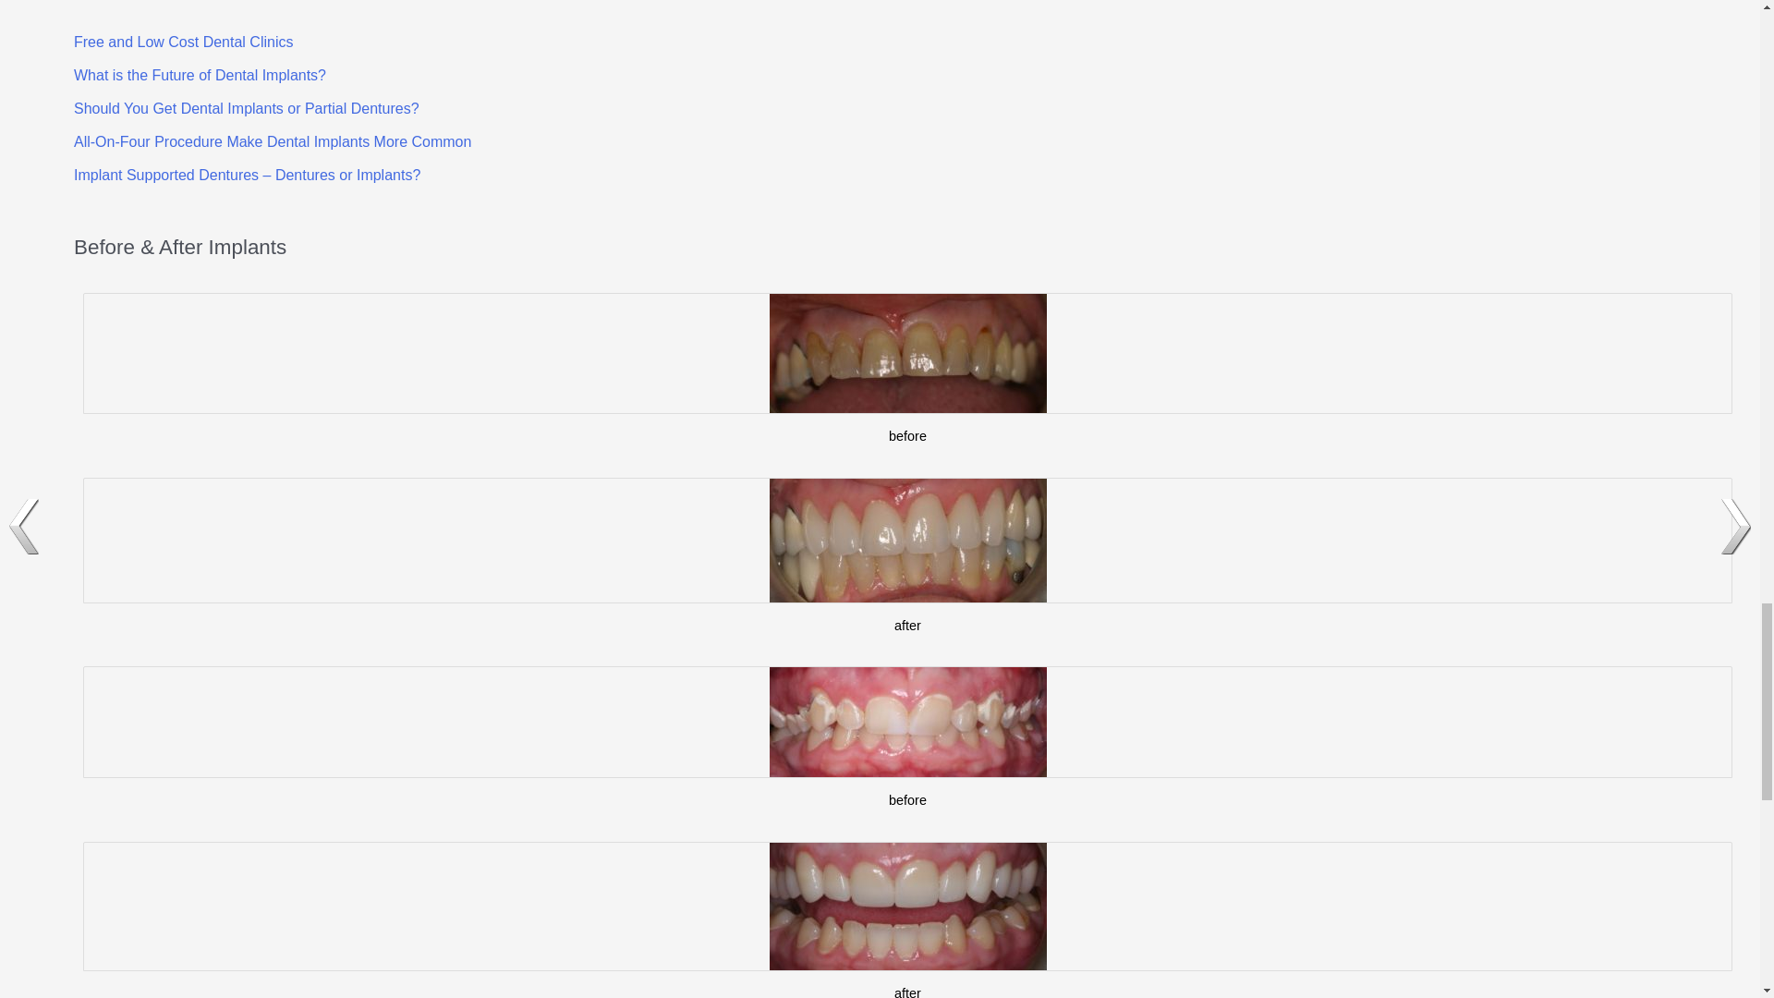 This screenshot has width=1774, height=998. I want to click on Free and Low Cost Dental Clinics, so click(183, 42).